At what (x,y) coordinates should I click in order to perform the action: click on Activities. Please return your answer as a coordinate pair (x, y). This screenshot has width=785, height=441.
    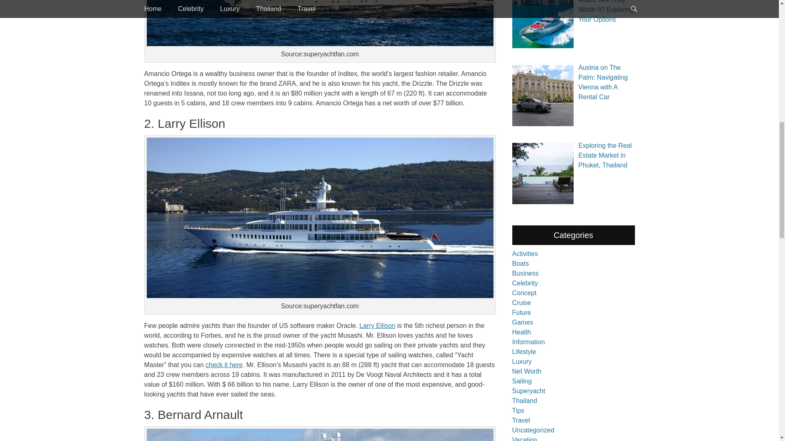
    Looking at the image, I should click on (525, 254).